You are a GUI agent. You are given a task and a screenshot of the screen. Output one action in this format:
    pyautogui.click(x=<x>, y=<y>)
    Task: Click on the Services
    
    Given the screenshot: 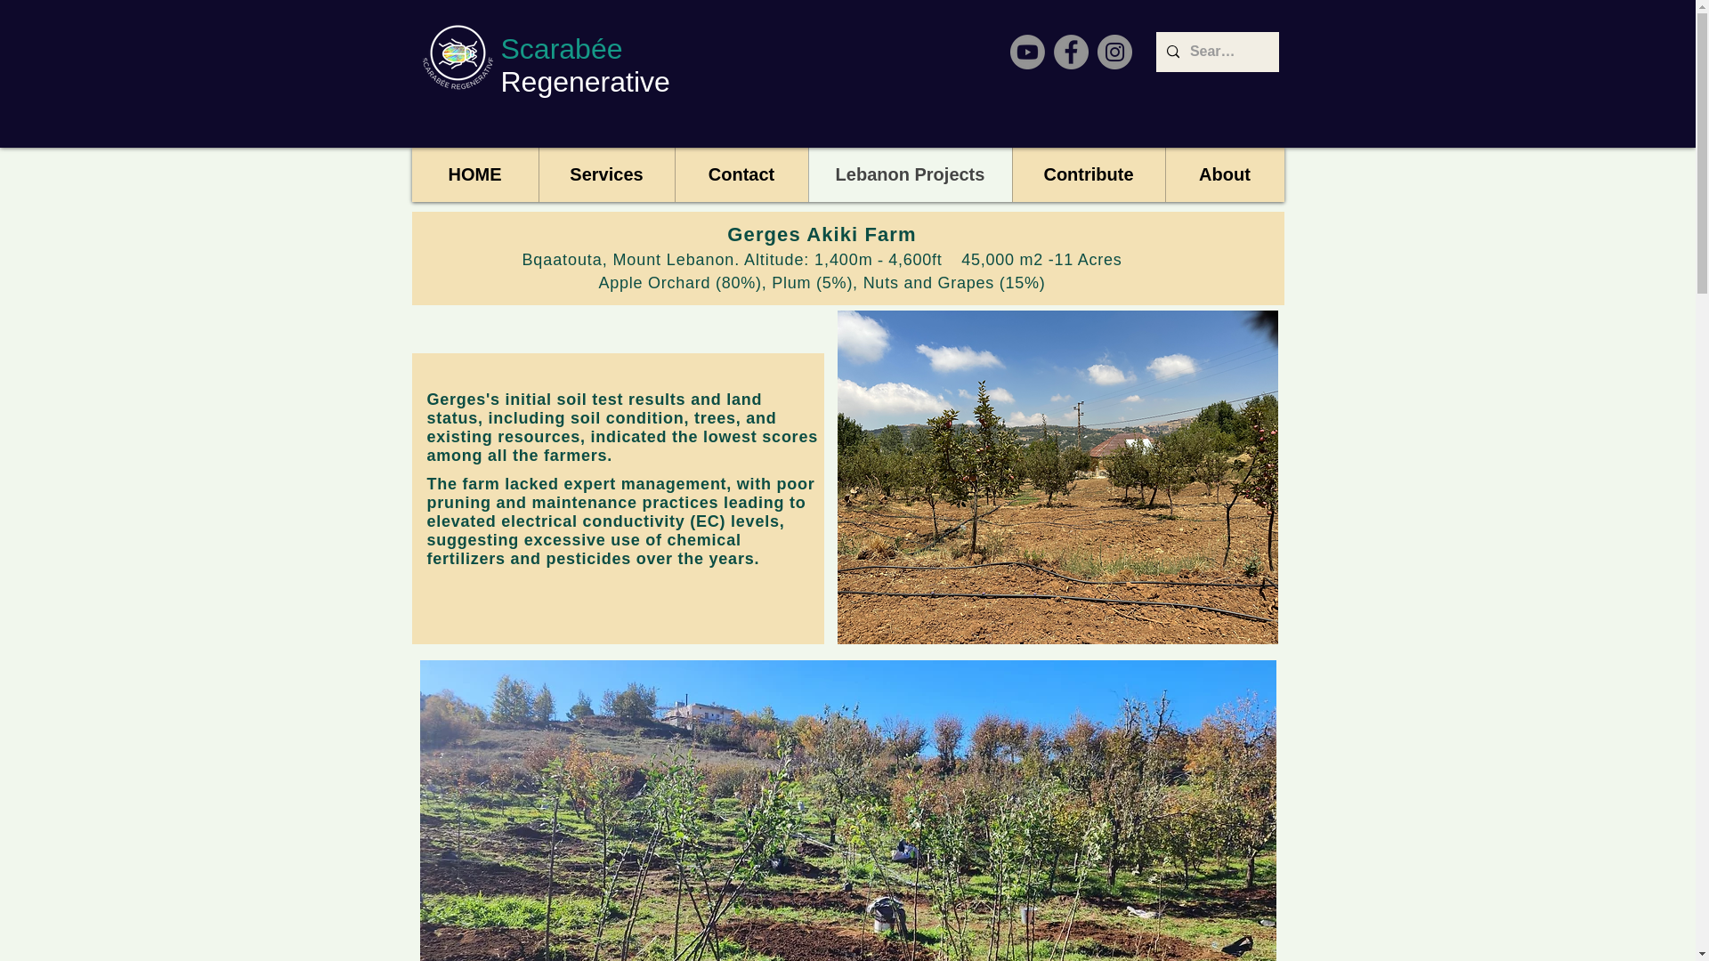 What is the action you would take?
    pyautogui.click(x=605, y=174)
    